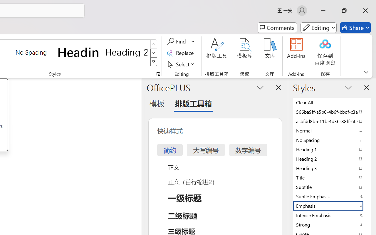 Image resolution: width=376 pixels, height=235 pixels. What do you see at coordinates (277, 28) in the screenshot?
I see `Comments` at bounding box center [277, 28].